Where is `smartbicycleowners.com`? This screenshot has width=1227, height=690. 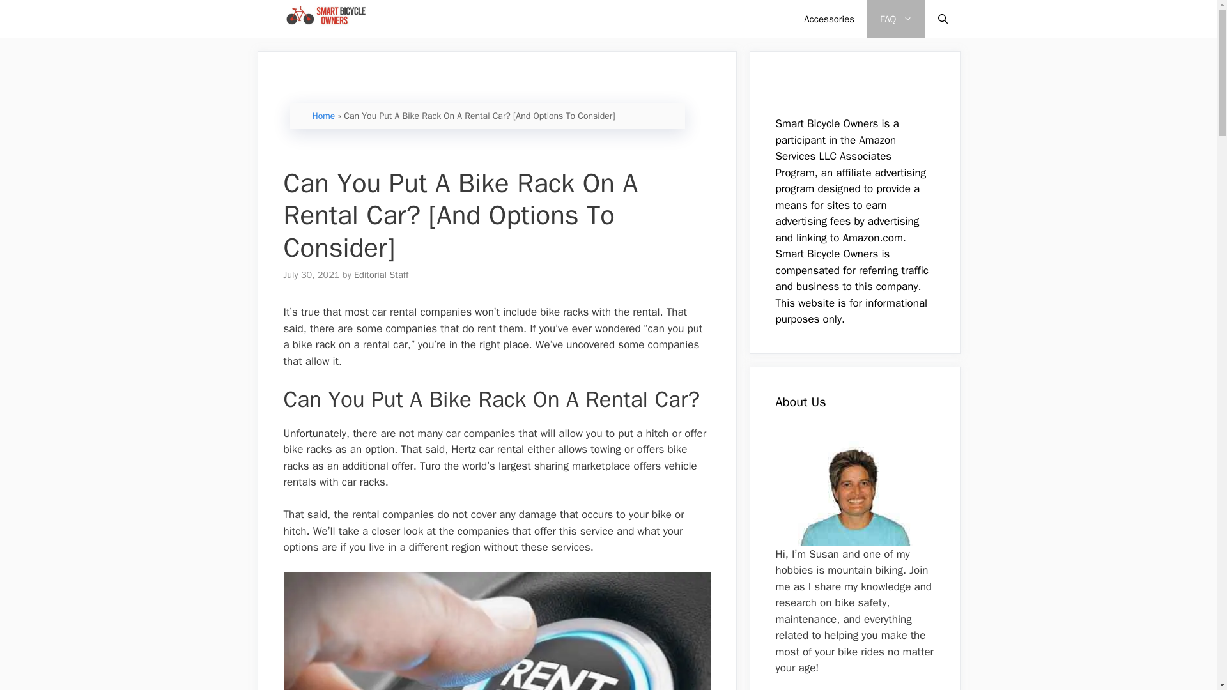 smartbicycleowners.com is located at coordinates (321, 19).